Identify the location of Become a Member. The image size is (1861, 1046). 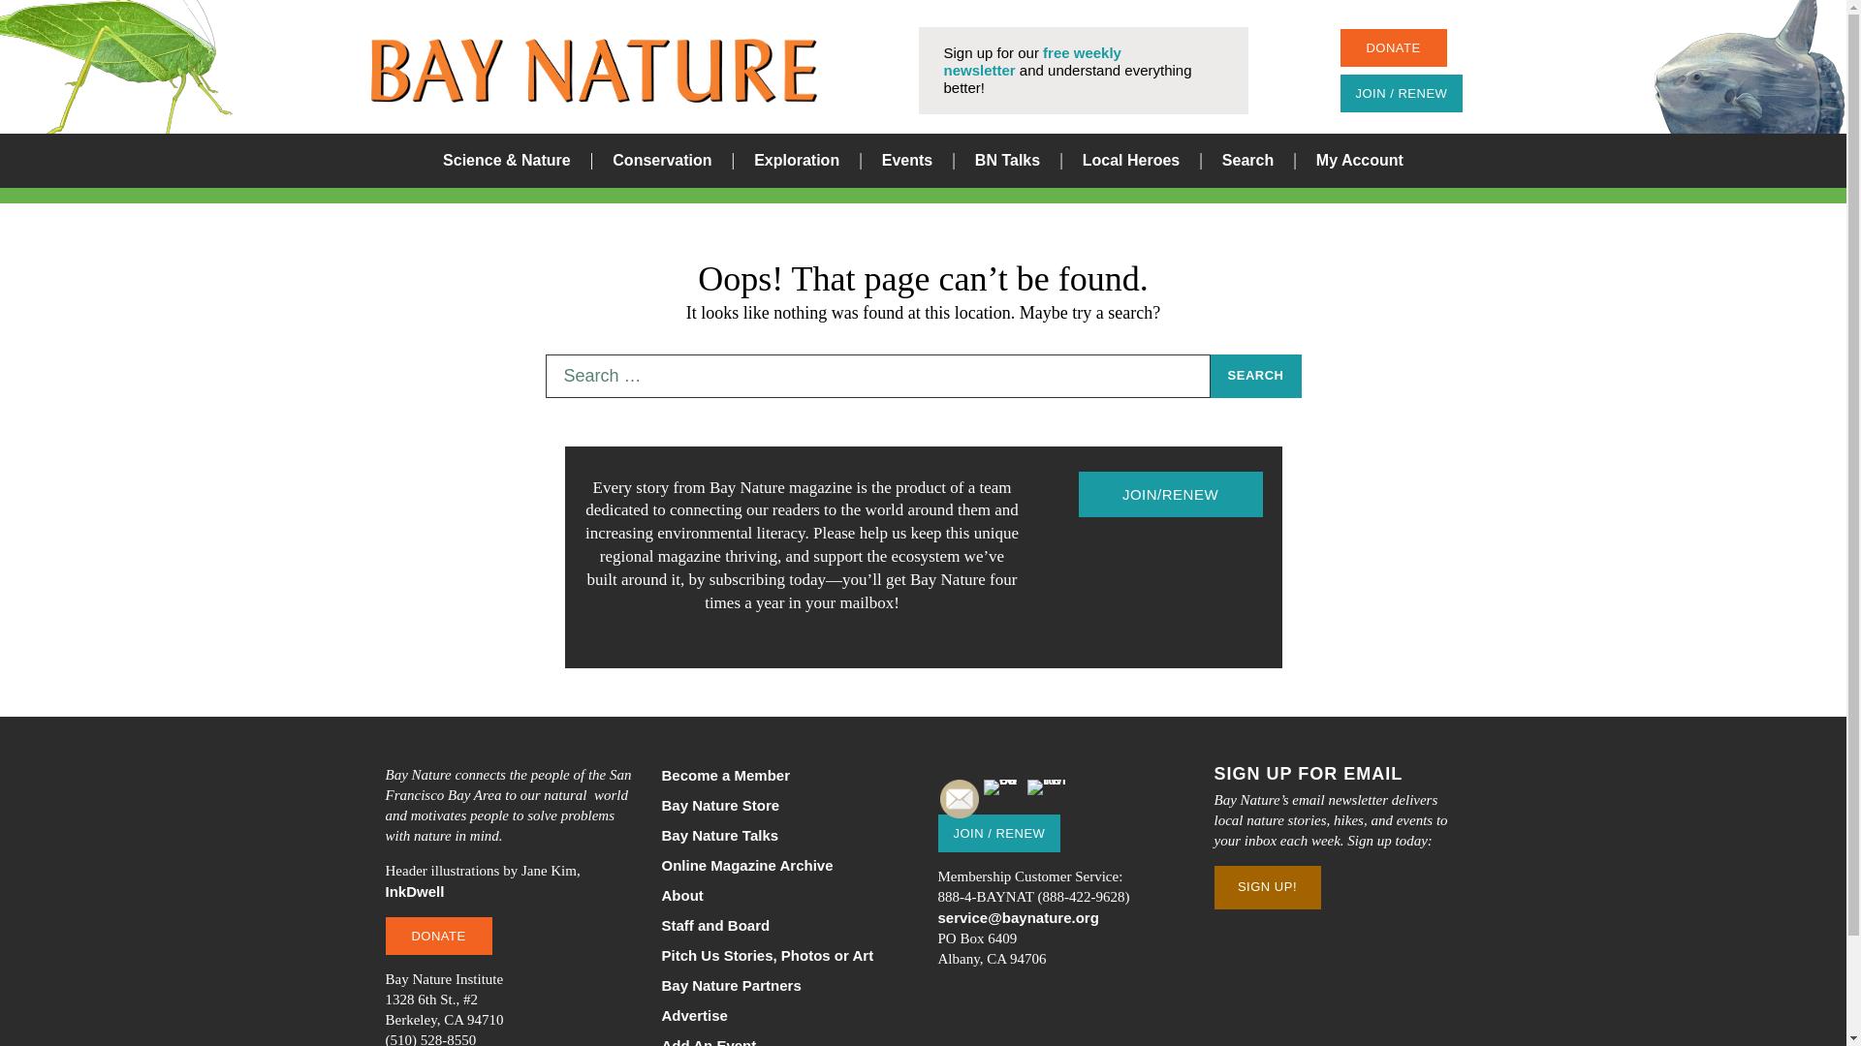
(783, 775).